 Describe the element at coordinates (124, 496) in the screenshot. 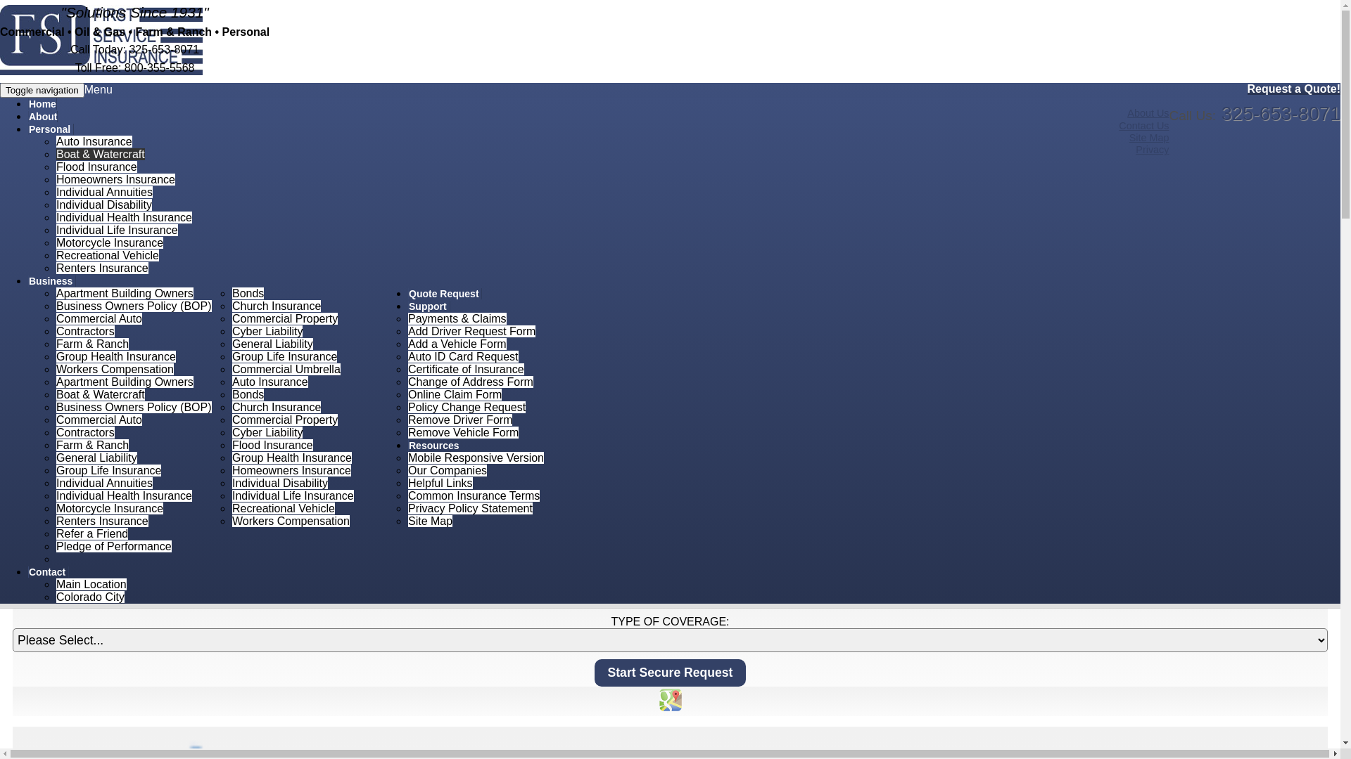

I see `Individual Health Insurance` at that location.